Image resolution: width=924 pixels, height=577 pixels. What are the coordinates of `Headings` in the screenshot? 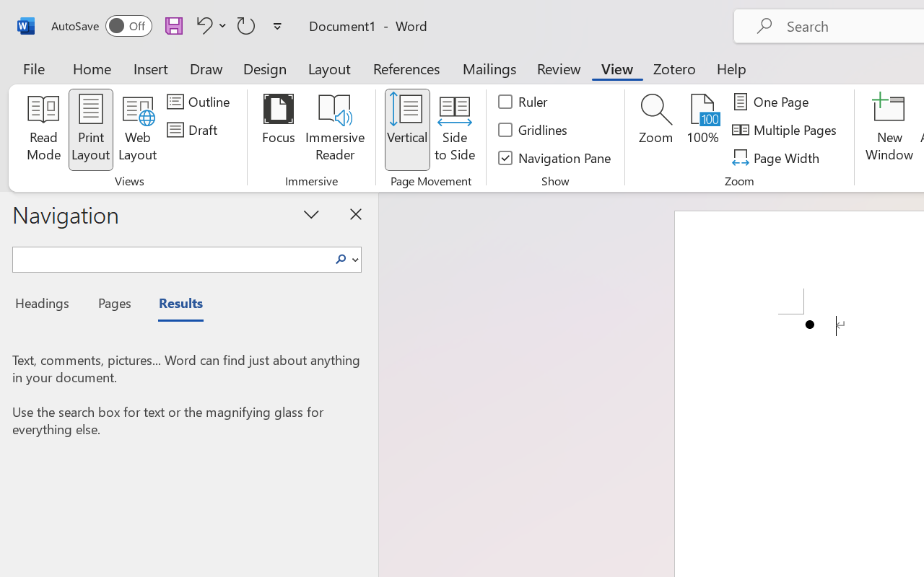 It's located at (46, 305).